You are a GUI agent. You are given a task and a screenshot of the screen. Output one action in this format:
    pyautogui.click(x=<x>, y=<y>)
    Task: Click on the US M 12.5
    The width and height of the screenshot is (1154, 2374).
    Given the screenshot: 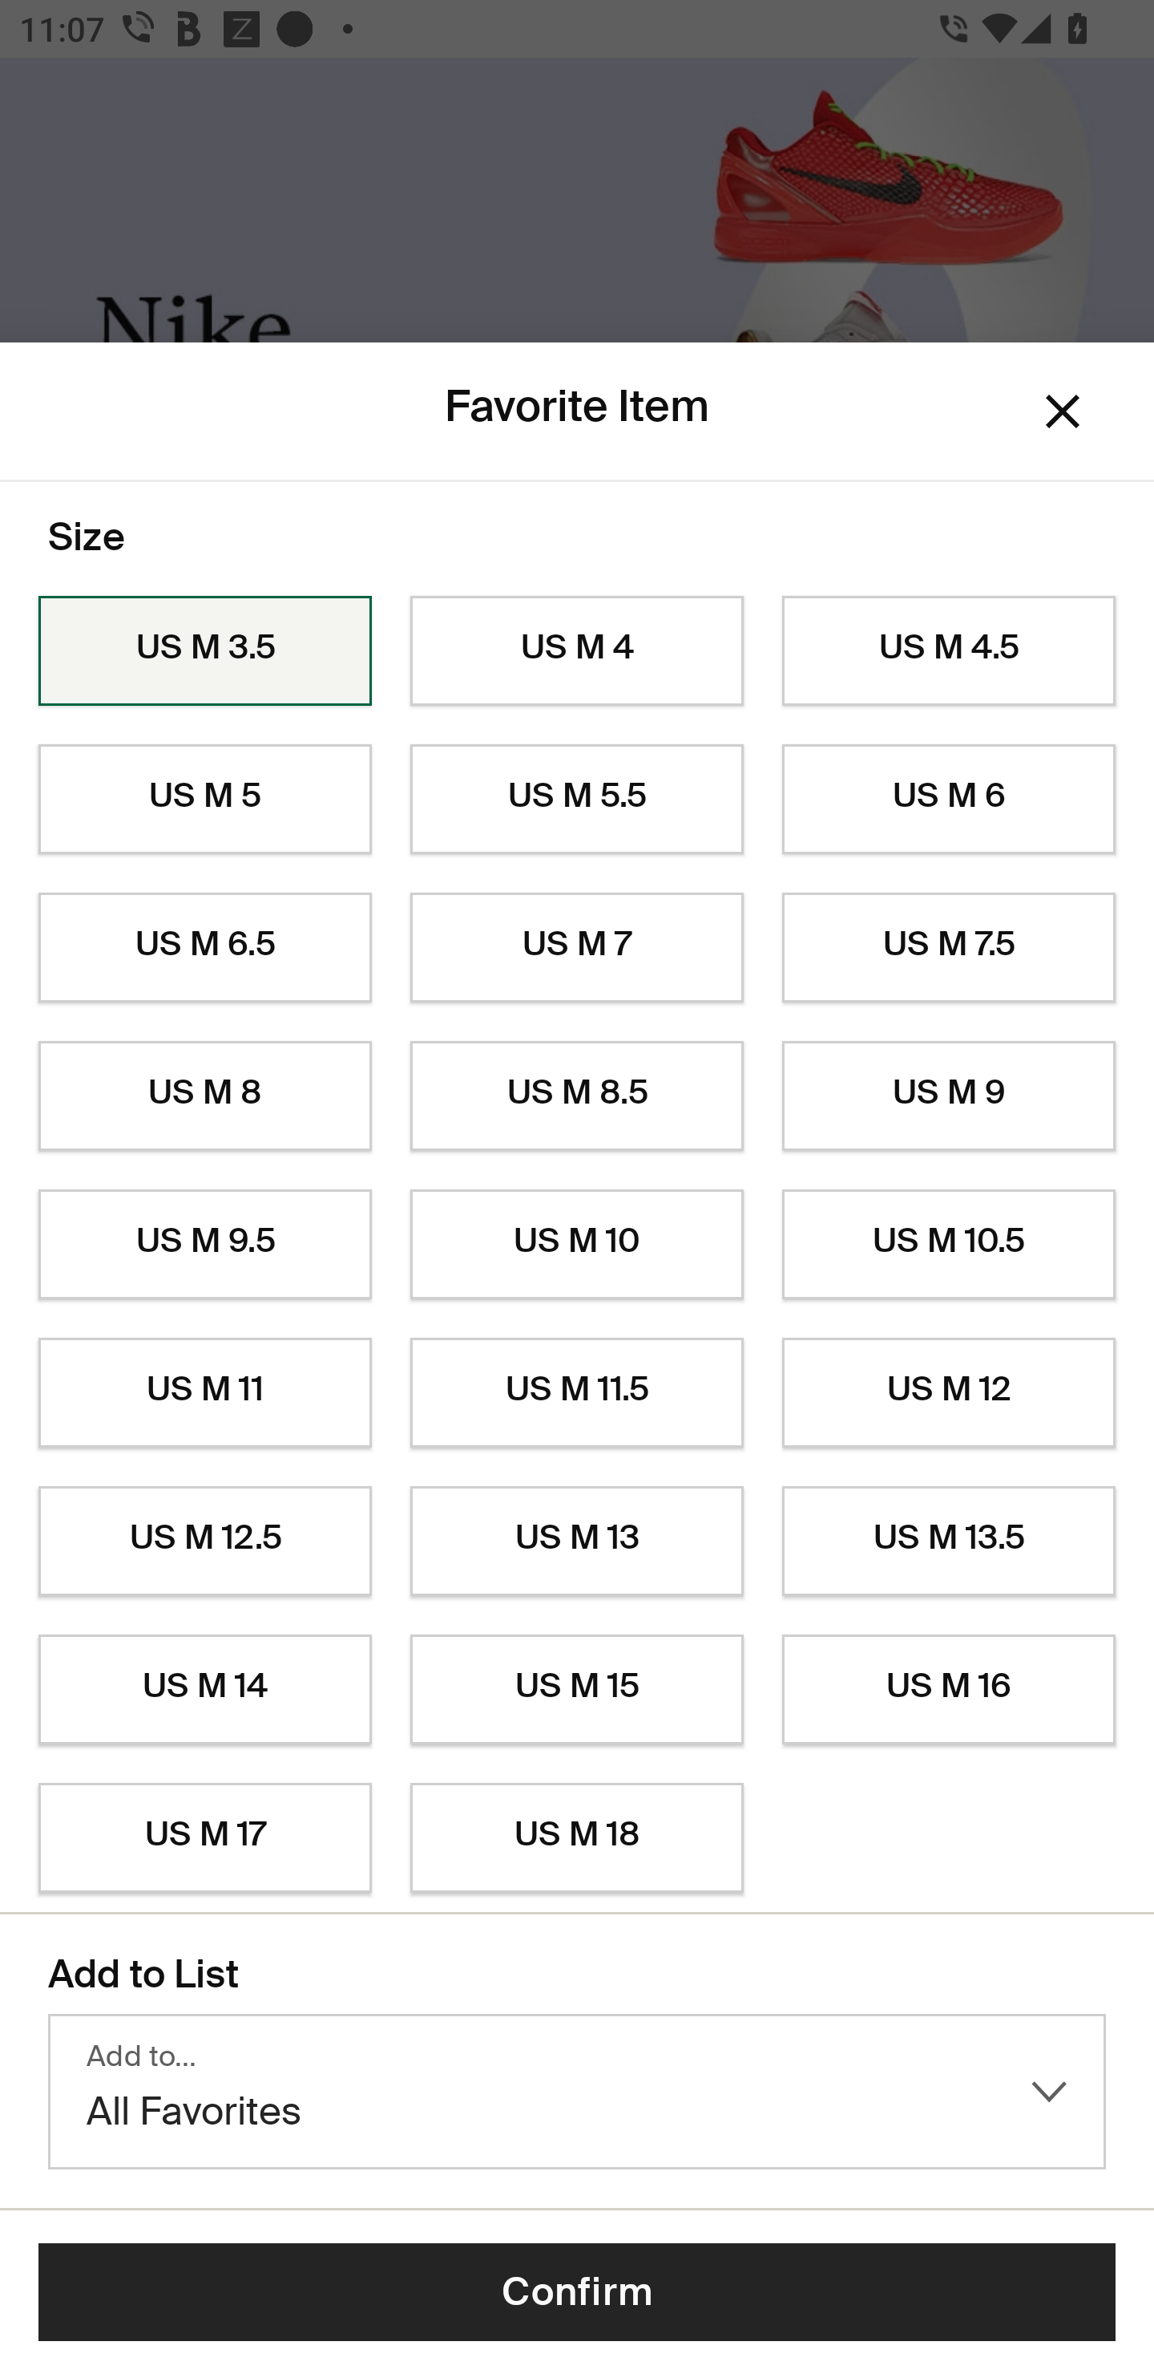 What is the action you would take?
    pyautogui.click(x=204, y=1541)
    